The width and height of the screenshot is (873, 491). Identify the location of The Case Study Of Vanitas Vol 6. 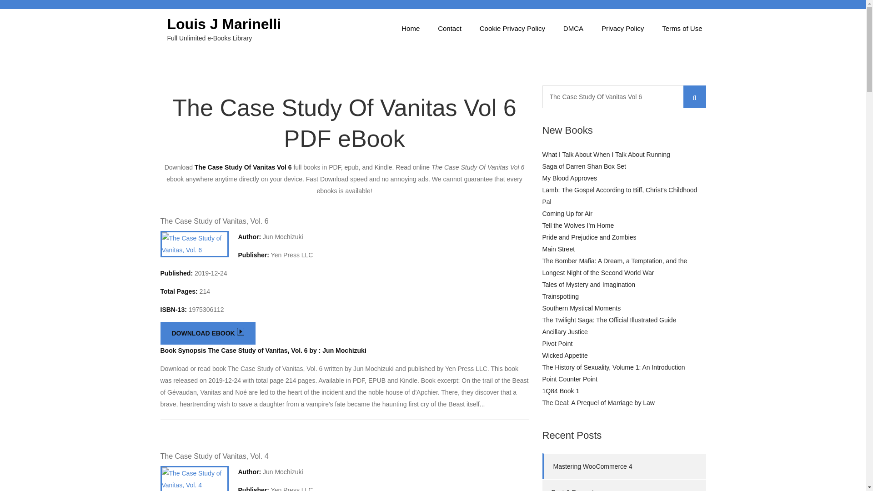
(624, 96).